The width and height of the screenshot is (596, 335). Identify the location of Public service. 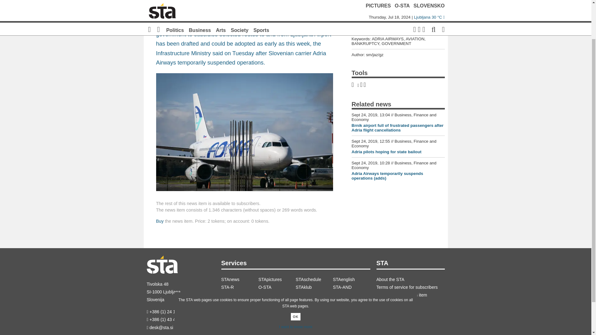
(314, 295).